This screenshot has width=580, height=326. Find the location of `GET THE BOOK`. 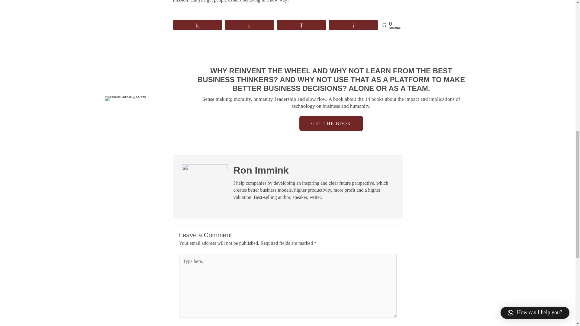

GET THE BOOK is located at coordinates (331, 123).